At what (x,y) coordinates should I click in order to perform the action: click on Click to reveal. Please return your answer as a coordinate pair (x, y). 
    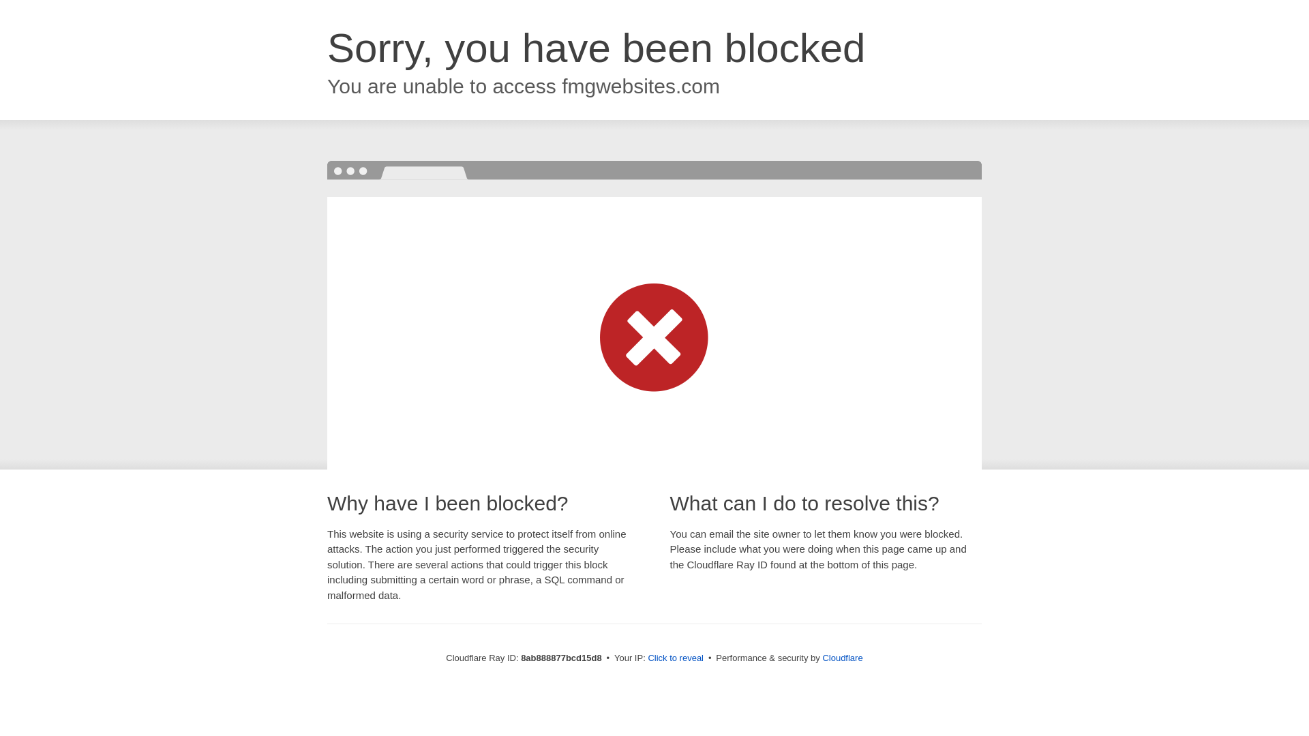
    Looking at the image, I should click on (676, 658).